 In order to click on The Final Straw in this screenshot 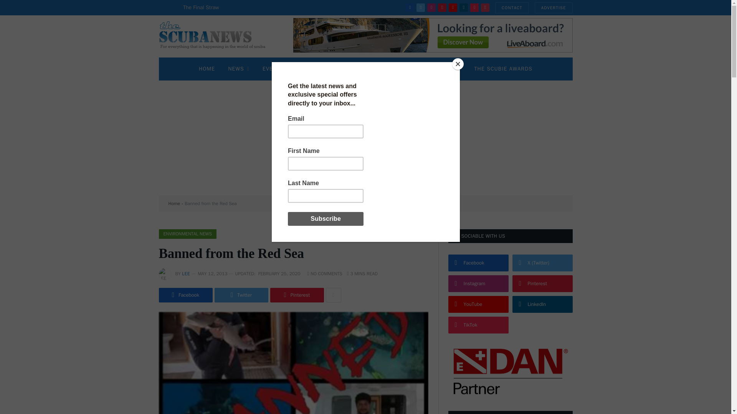, I will do `click(203, 8)`.